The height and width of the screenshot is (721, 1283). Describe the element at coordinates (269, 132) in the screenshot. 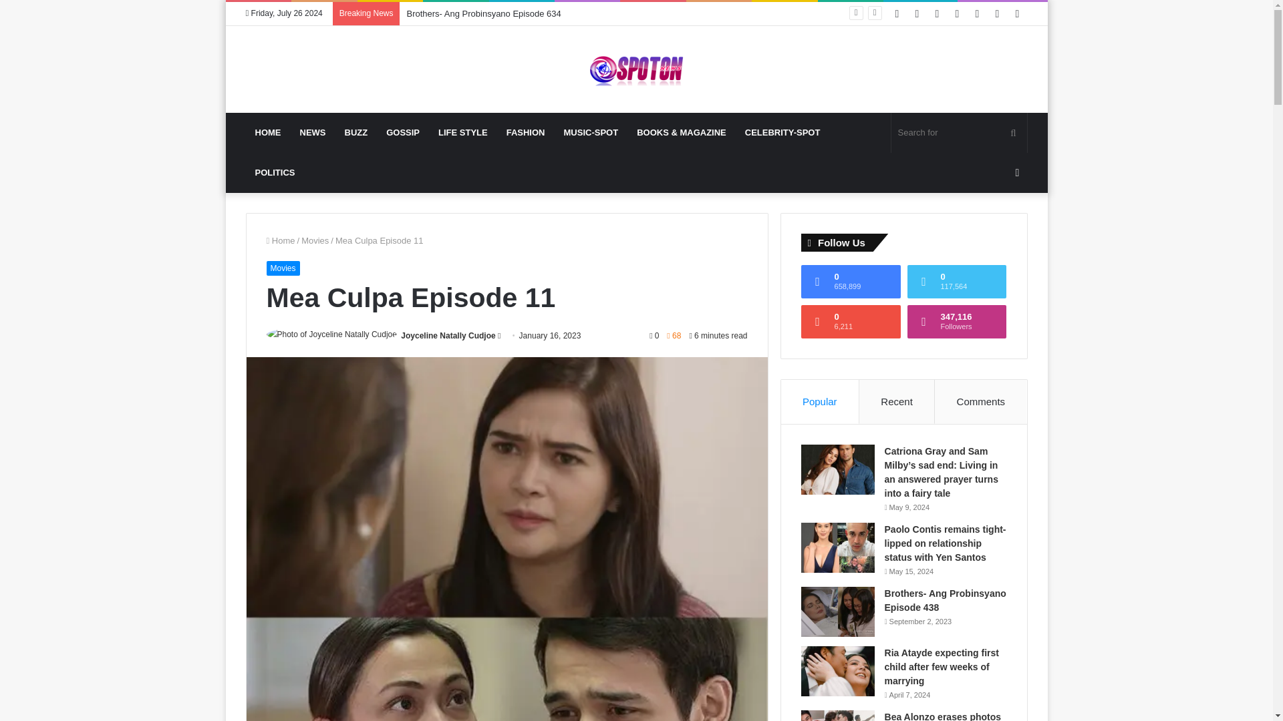

I see `HOME` at that location.